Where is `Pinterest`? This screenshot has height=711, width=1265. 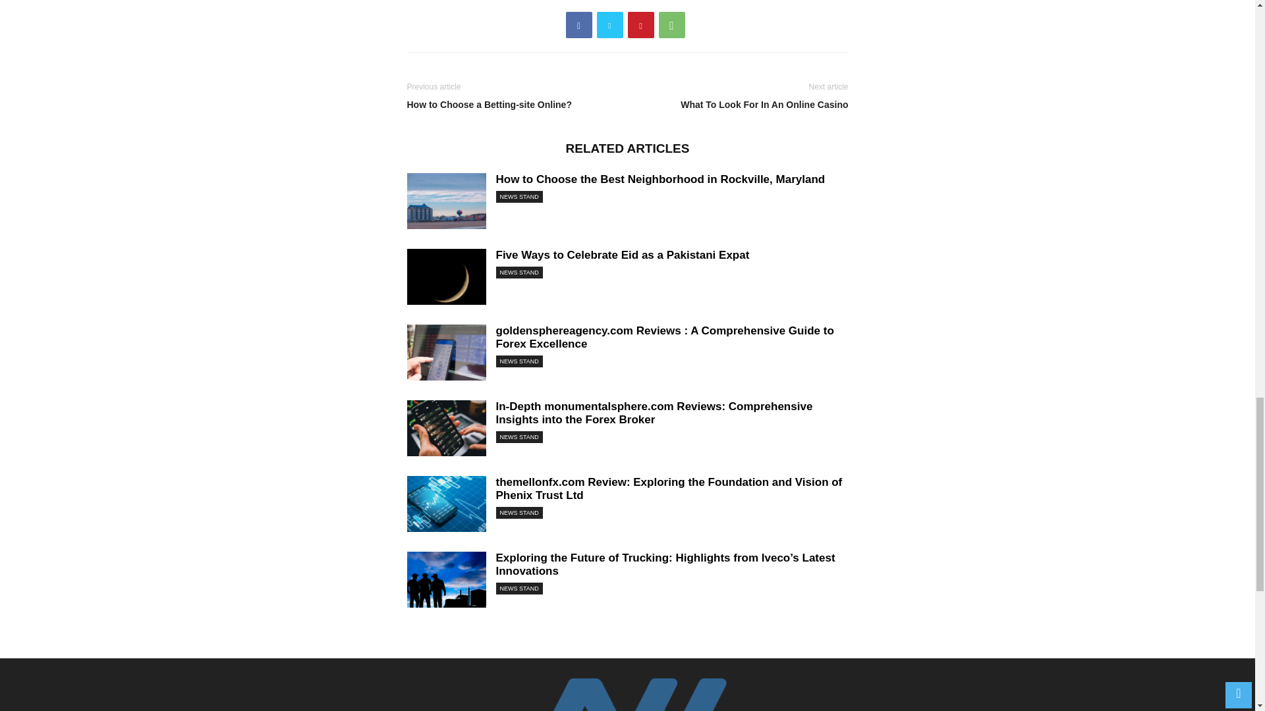 Pinterest is located at coordinates (640, 25).